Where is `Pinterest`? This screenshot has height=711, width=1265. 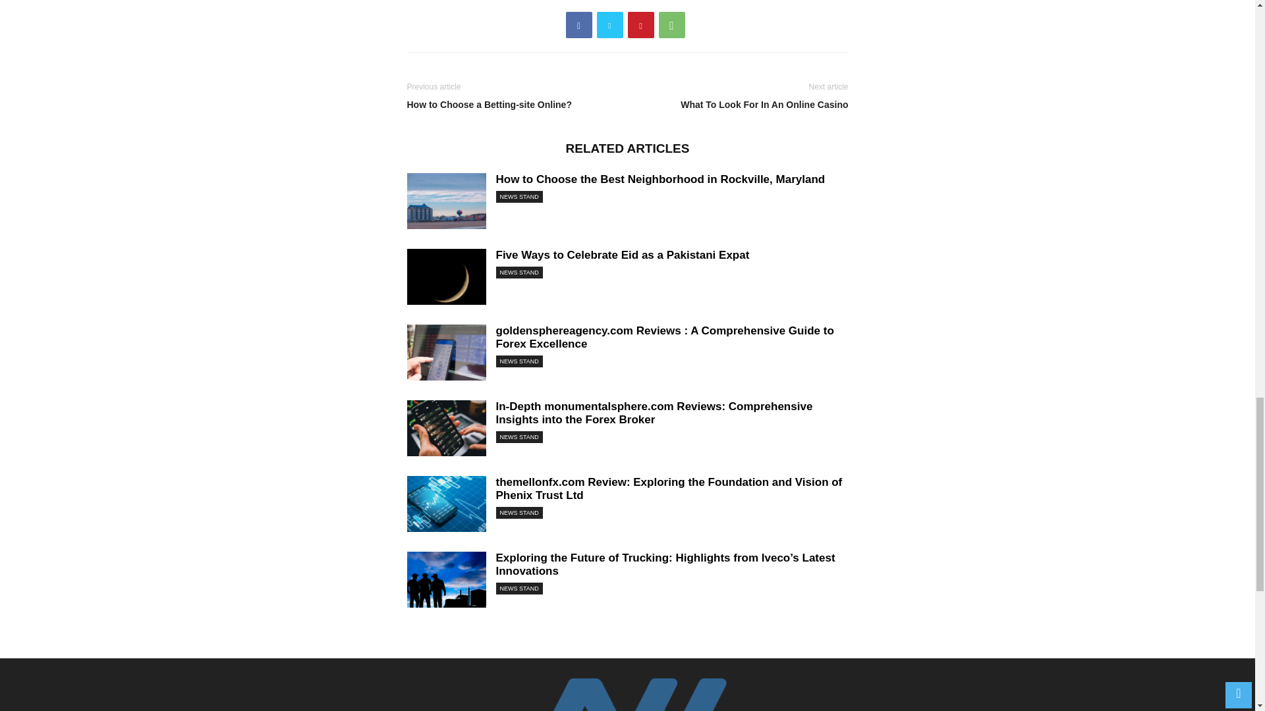 Pinterest is located at coordinates (640, 25).